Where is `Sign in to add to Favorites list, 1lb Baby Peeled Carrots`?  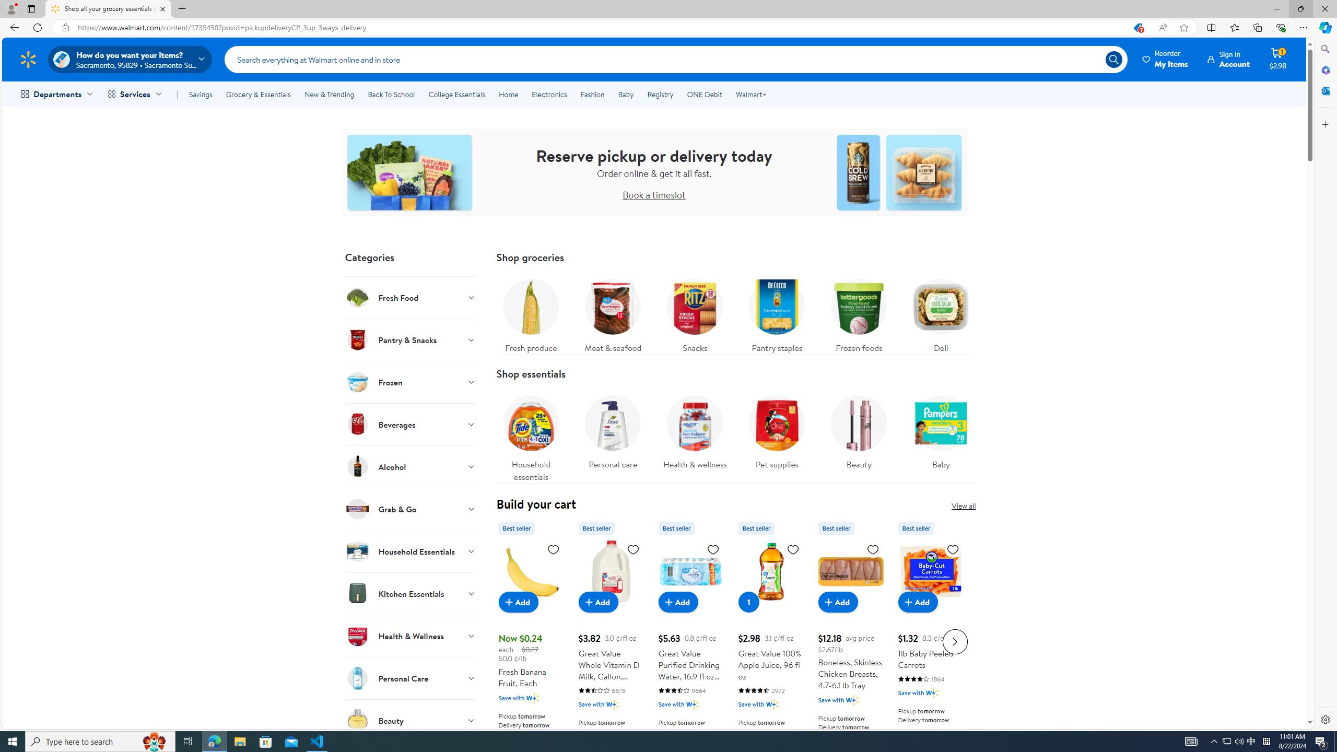
Sign in to add to Favorites list, 1lb Baby Peeled Carrots is located at coordinates (953, 549).